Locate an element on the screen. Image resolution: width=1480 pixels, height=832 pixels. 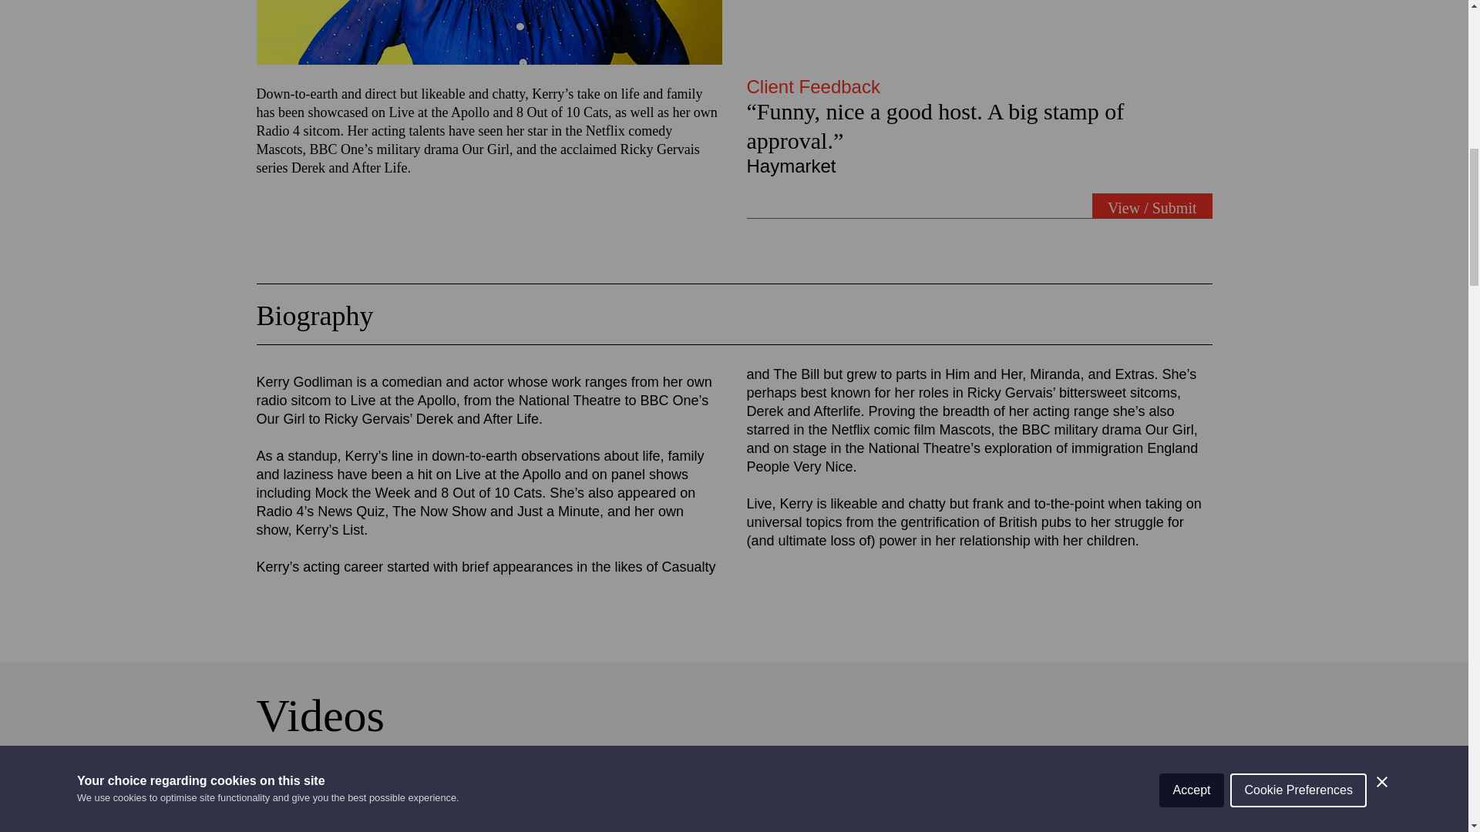
Cookie Preferences is located at coordinates (1298, 6).